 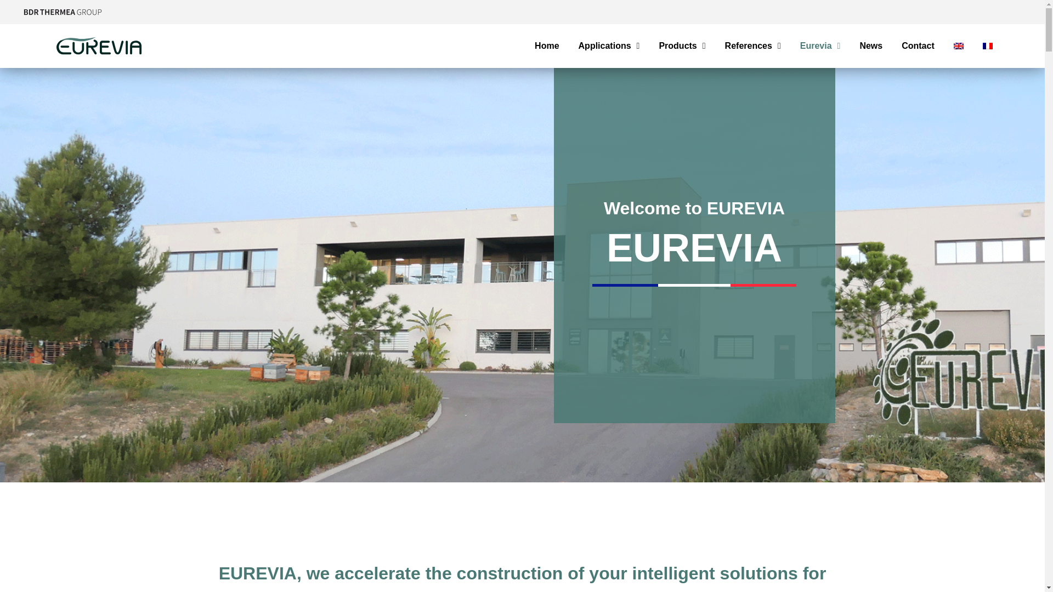 What do you see at coordinates (820, 45) in the screenshot?
I see `Eurevia` at bounding box center [820, 45].